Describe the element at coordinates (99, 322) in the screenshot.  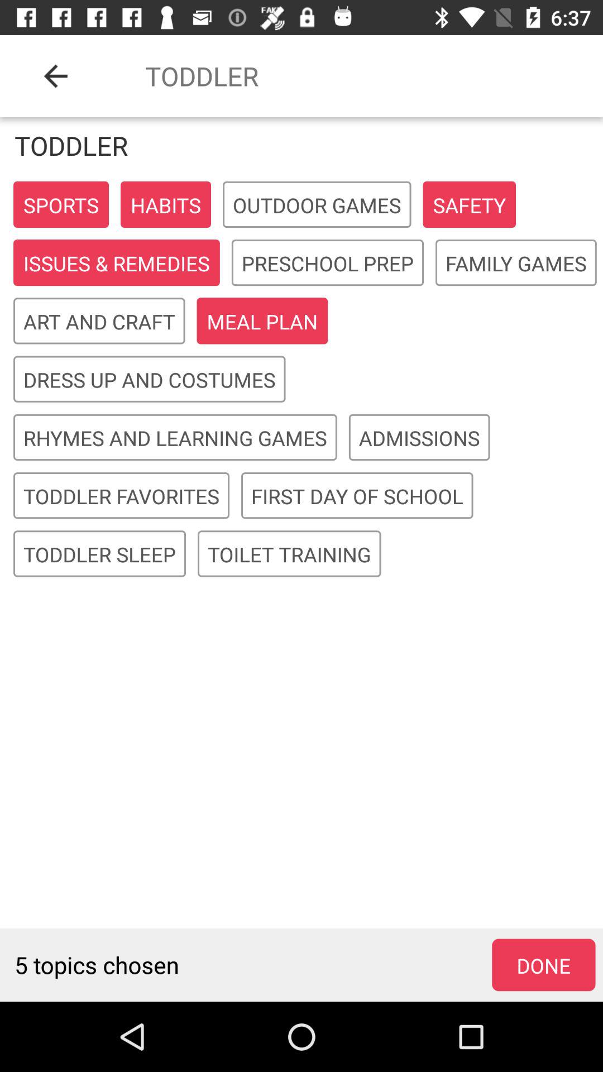
I see `select icon above the dress up and icon` at that location.